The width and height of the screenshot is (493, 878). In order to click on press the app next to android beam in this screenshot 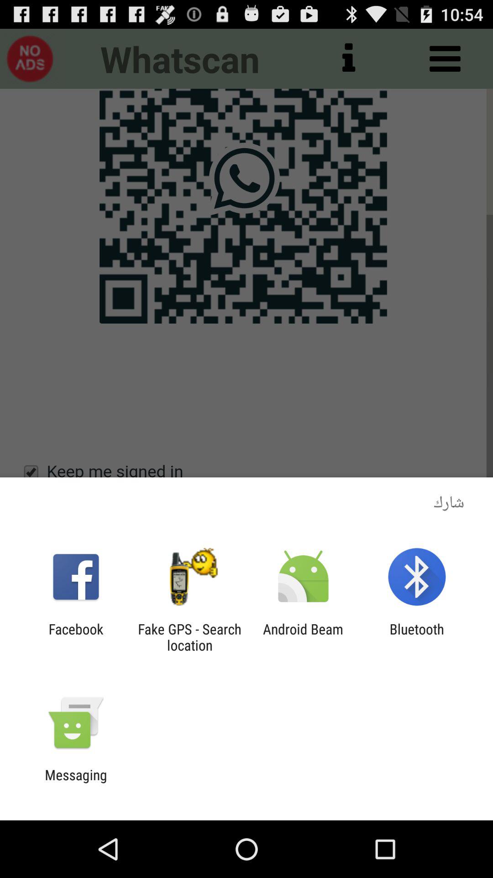, I will do `click(416, 637)`.